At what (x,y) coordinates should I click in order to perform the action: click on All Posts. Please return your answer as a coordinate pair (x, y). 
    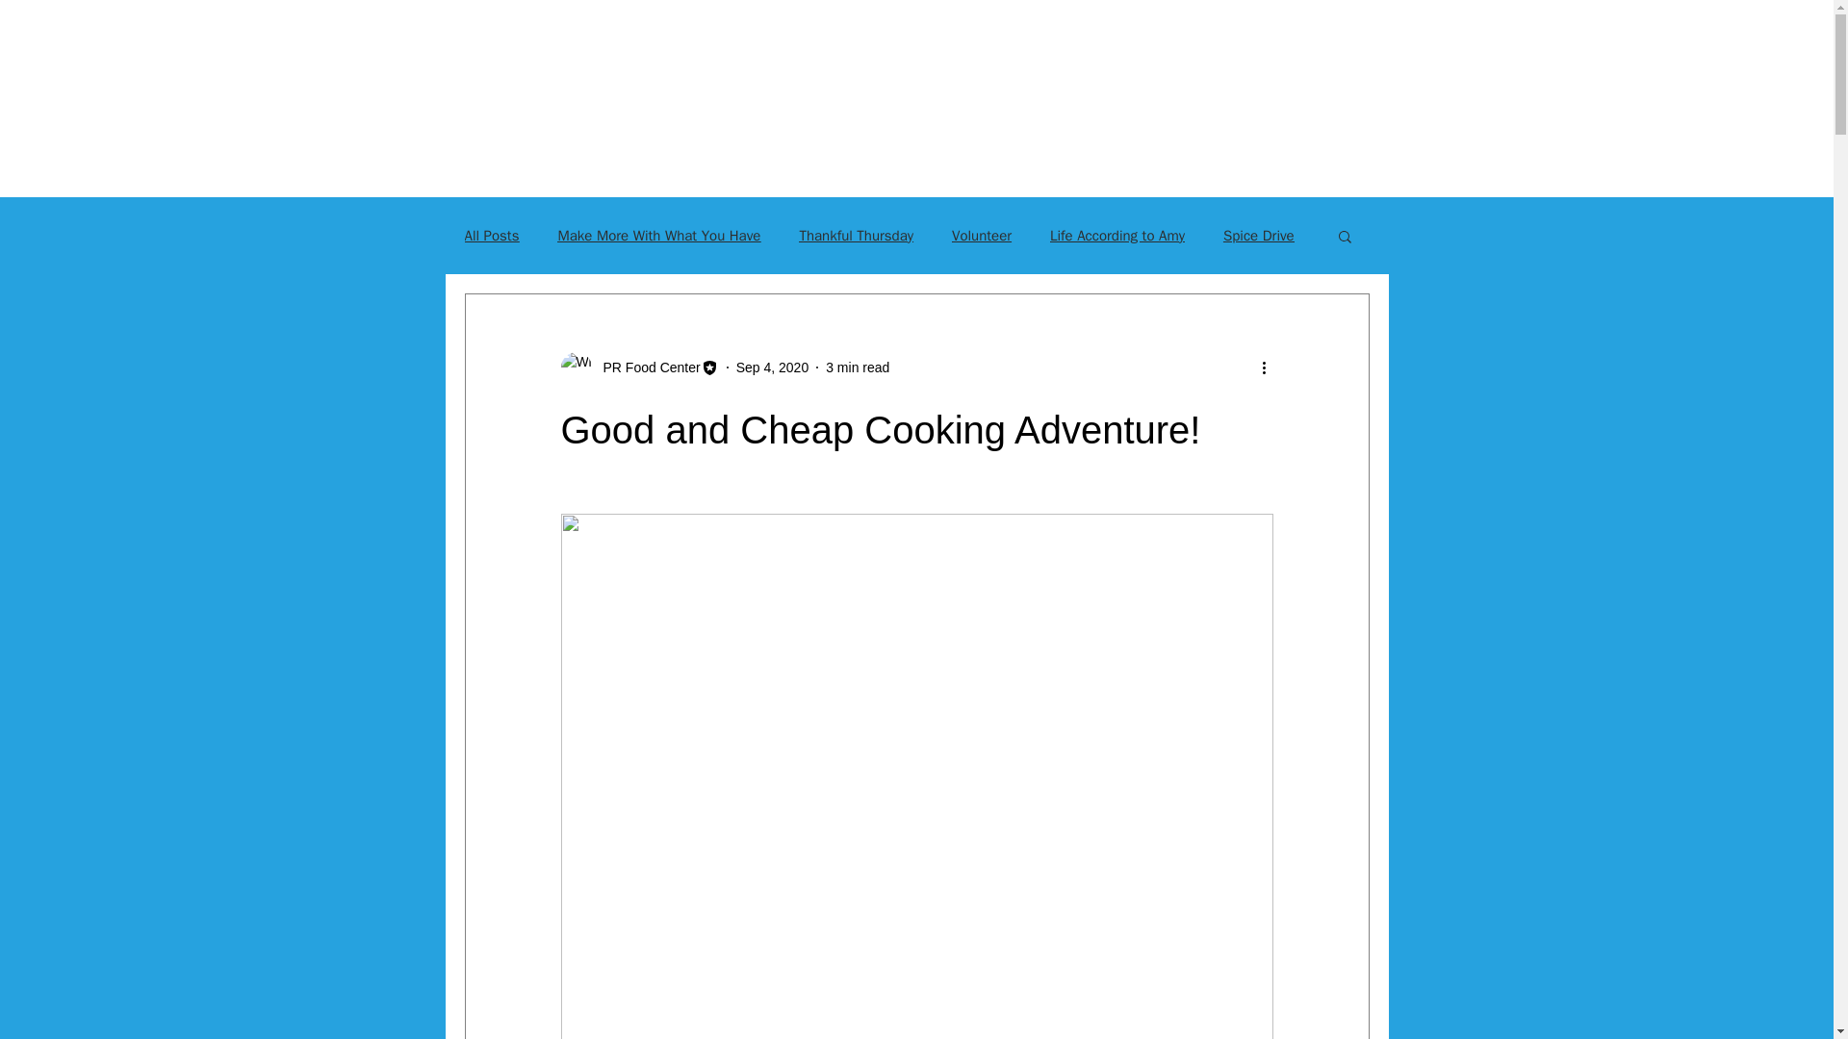
    Looking at the image, I should click on (491, 236).